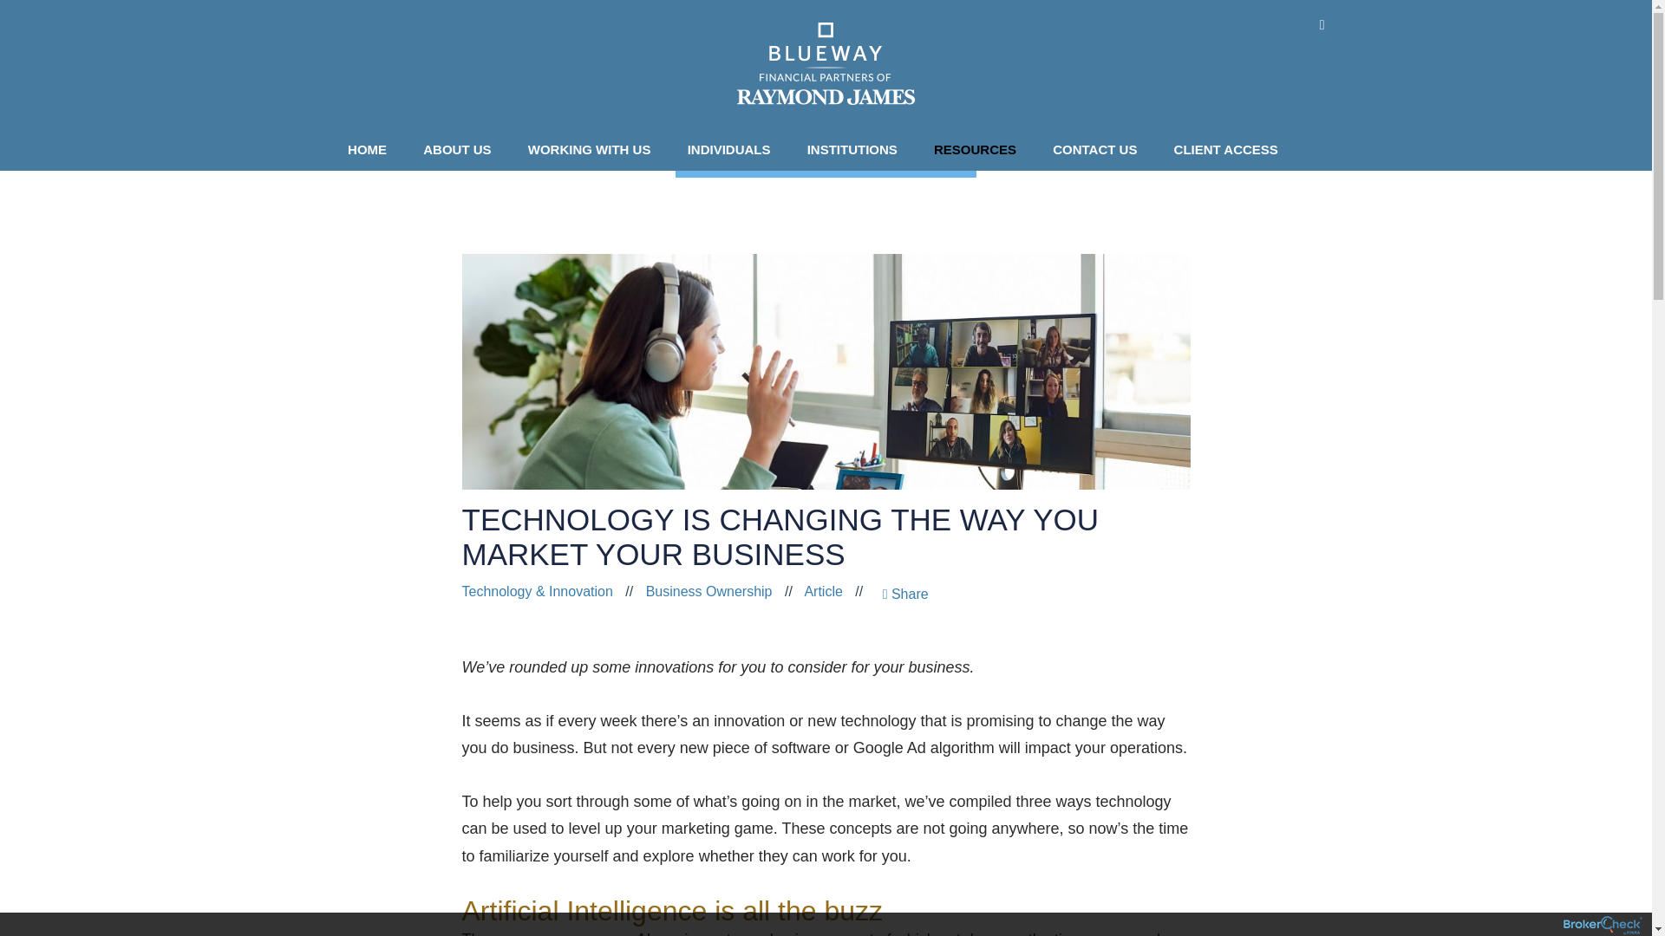  What do you see at coordinates (1322, 24) in the screenshot?
I see `envelope` at bounding box center [1322, 24].